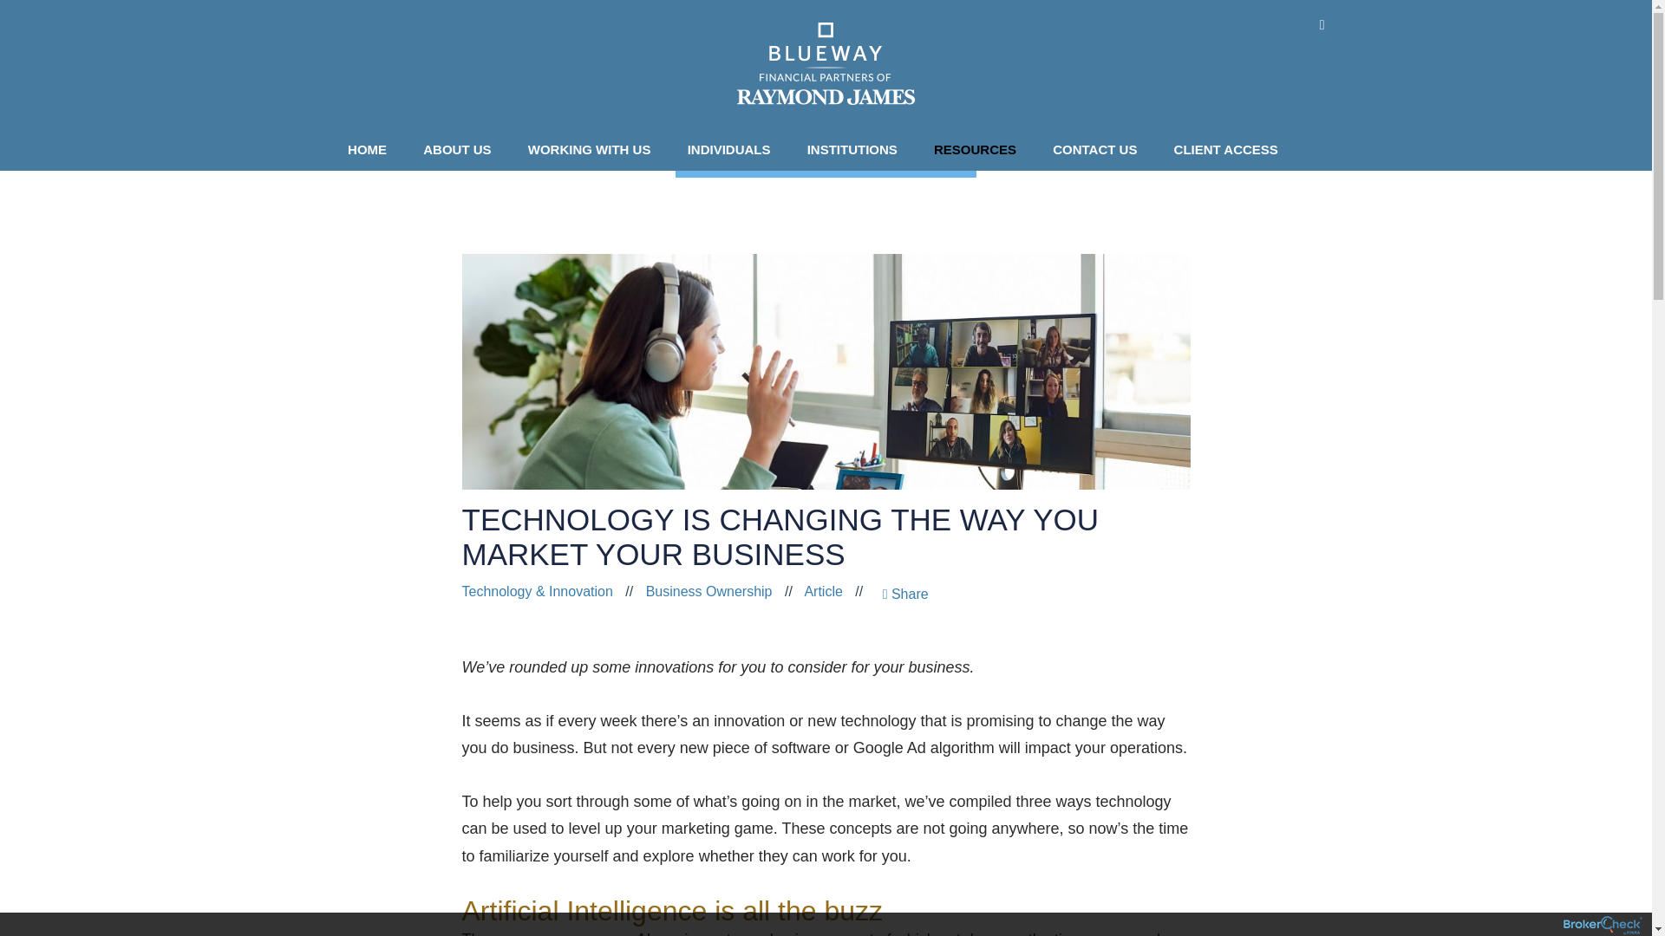  What do you see at coordinates (1322, 24) in the screenshot?
I see `envelope` at bounding box center [1322, 24].